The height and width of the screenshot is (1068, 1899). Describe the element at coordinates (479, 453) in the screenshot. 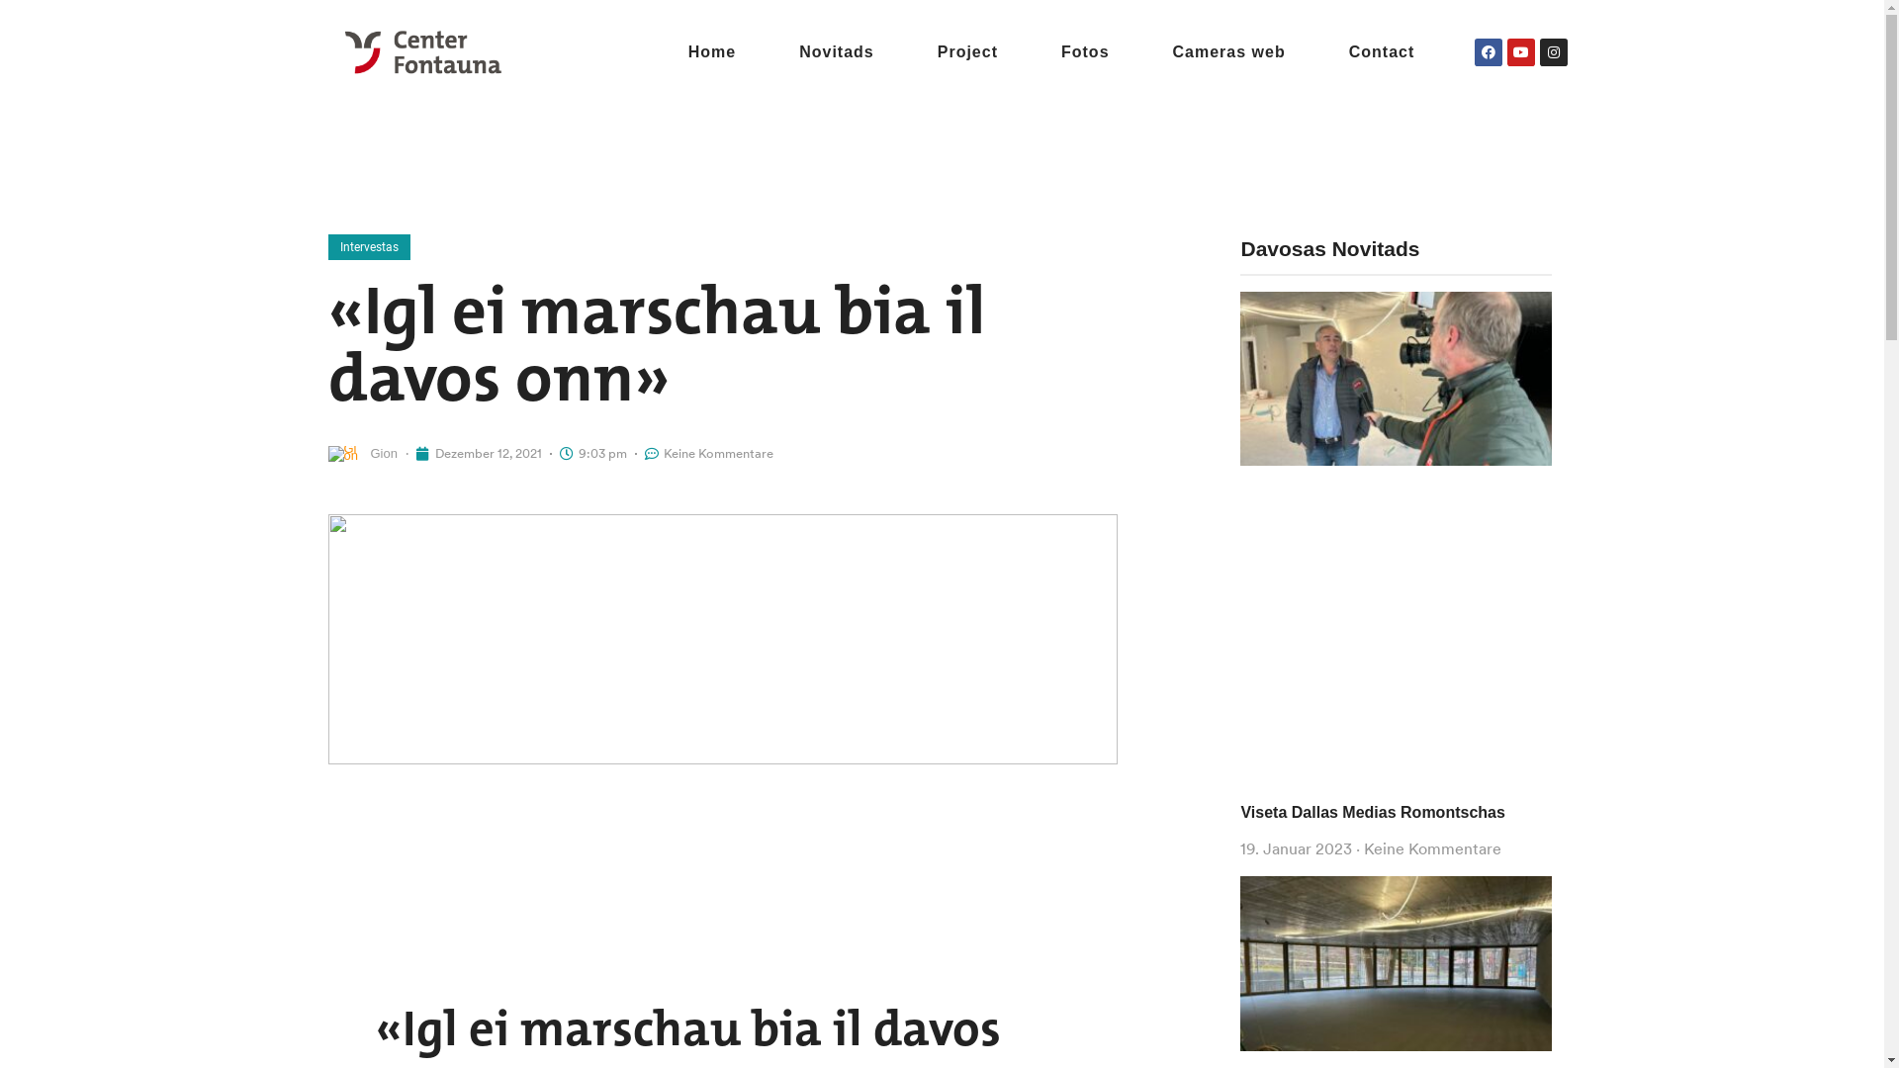

I see `Dezember 12, 2021` at that location.